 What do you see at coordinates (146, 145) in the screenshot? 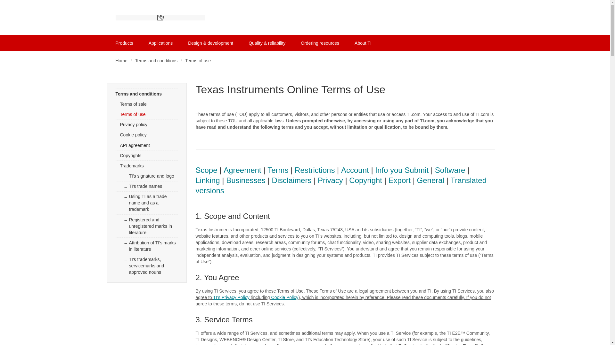
I see `API agreement` at bounding box center [146, 145].